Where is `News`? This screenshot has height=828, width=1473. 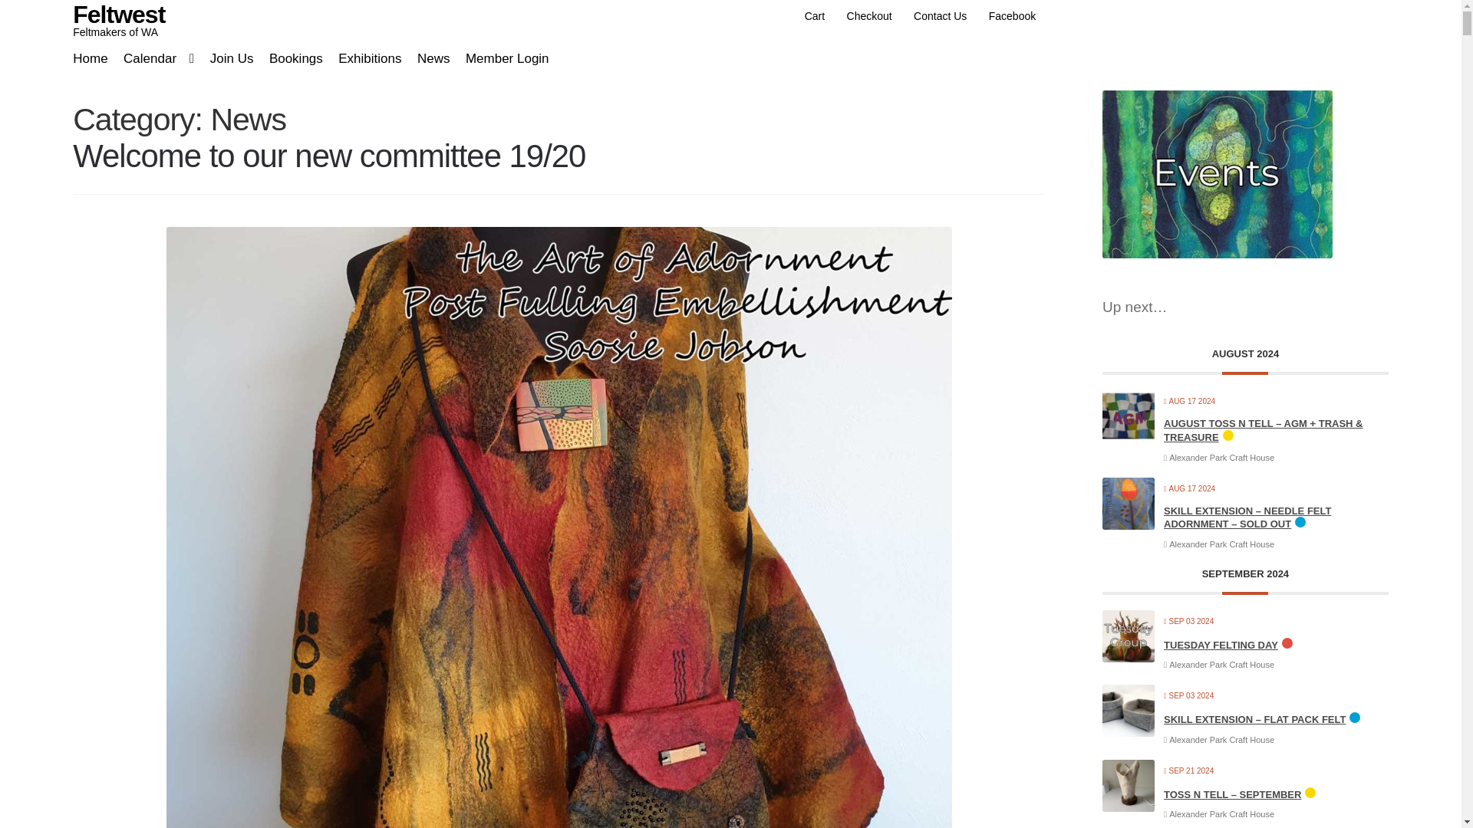
News is located at coordinates (428, 61).